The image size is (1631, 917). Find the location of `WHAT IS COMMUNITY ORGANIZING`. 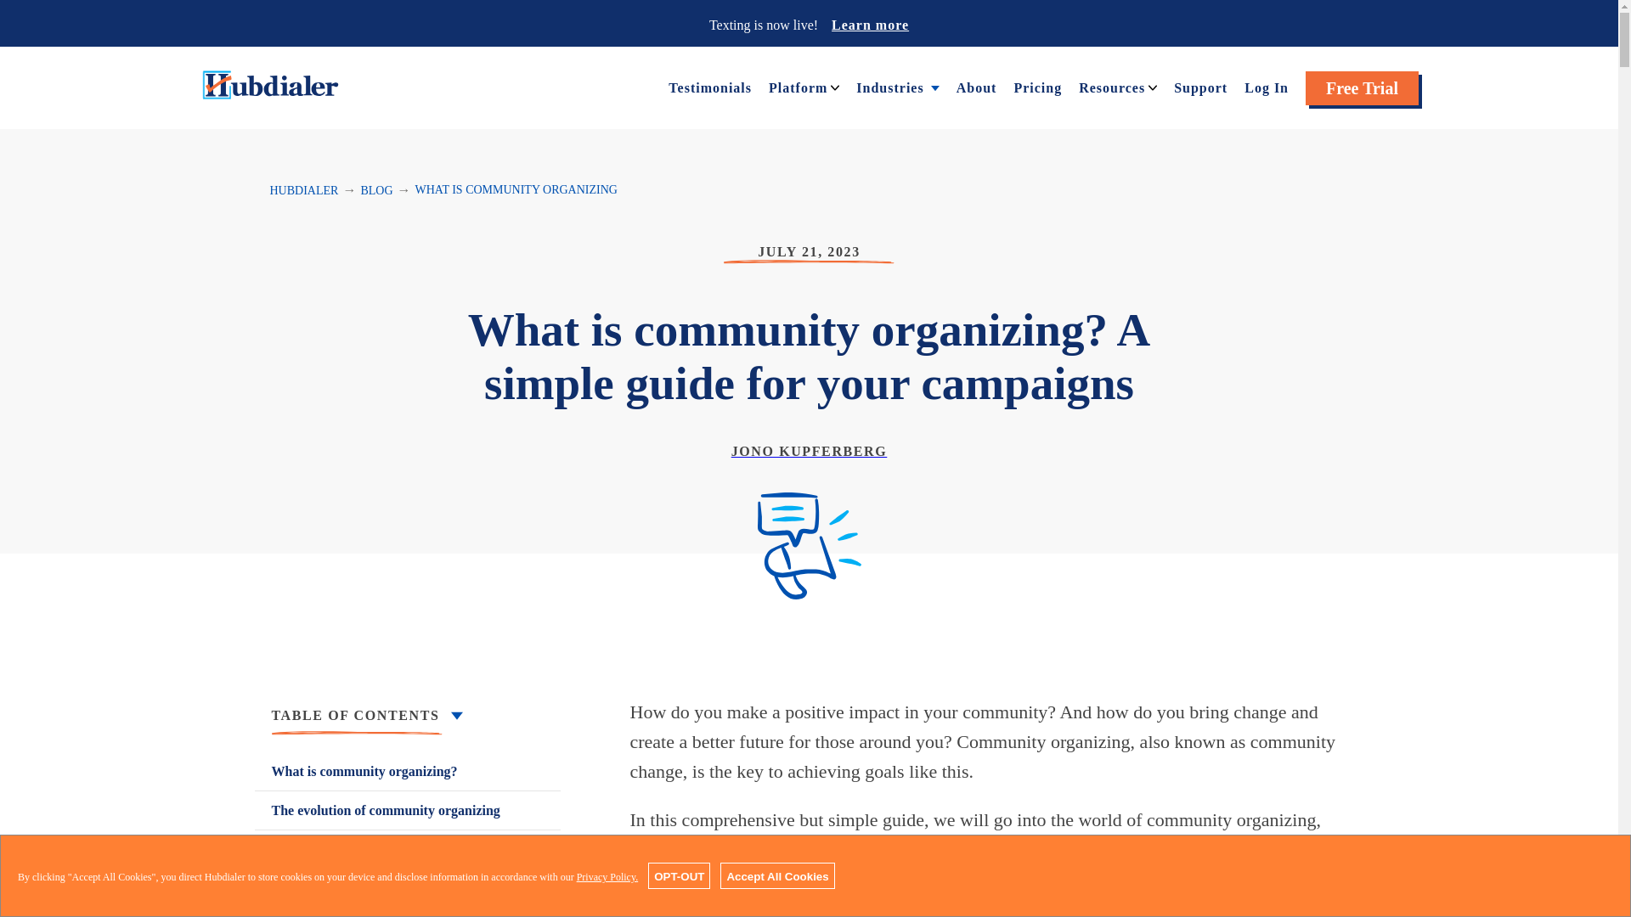

WHAT IS COMMUNITY ORGANIZING is located at coordinates (516, 190).